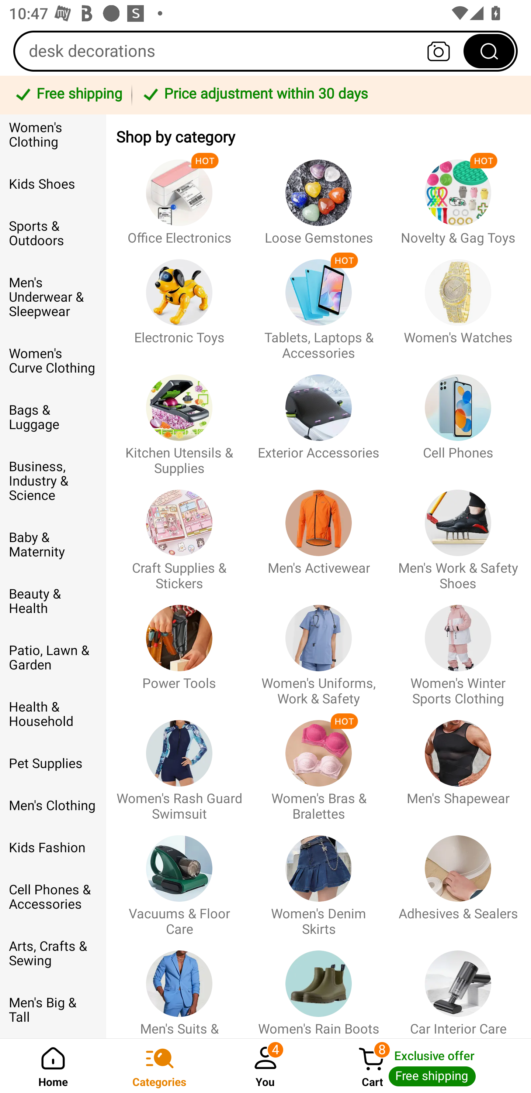  I want to click on Patio, Lawn & Garden, so click(53, 658).